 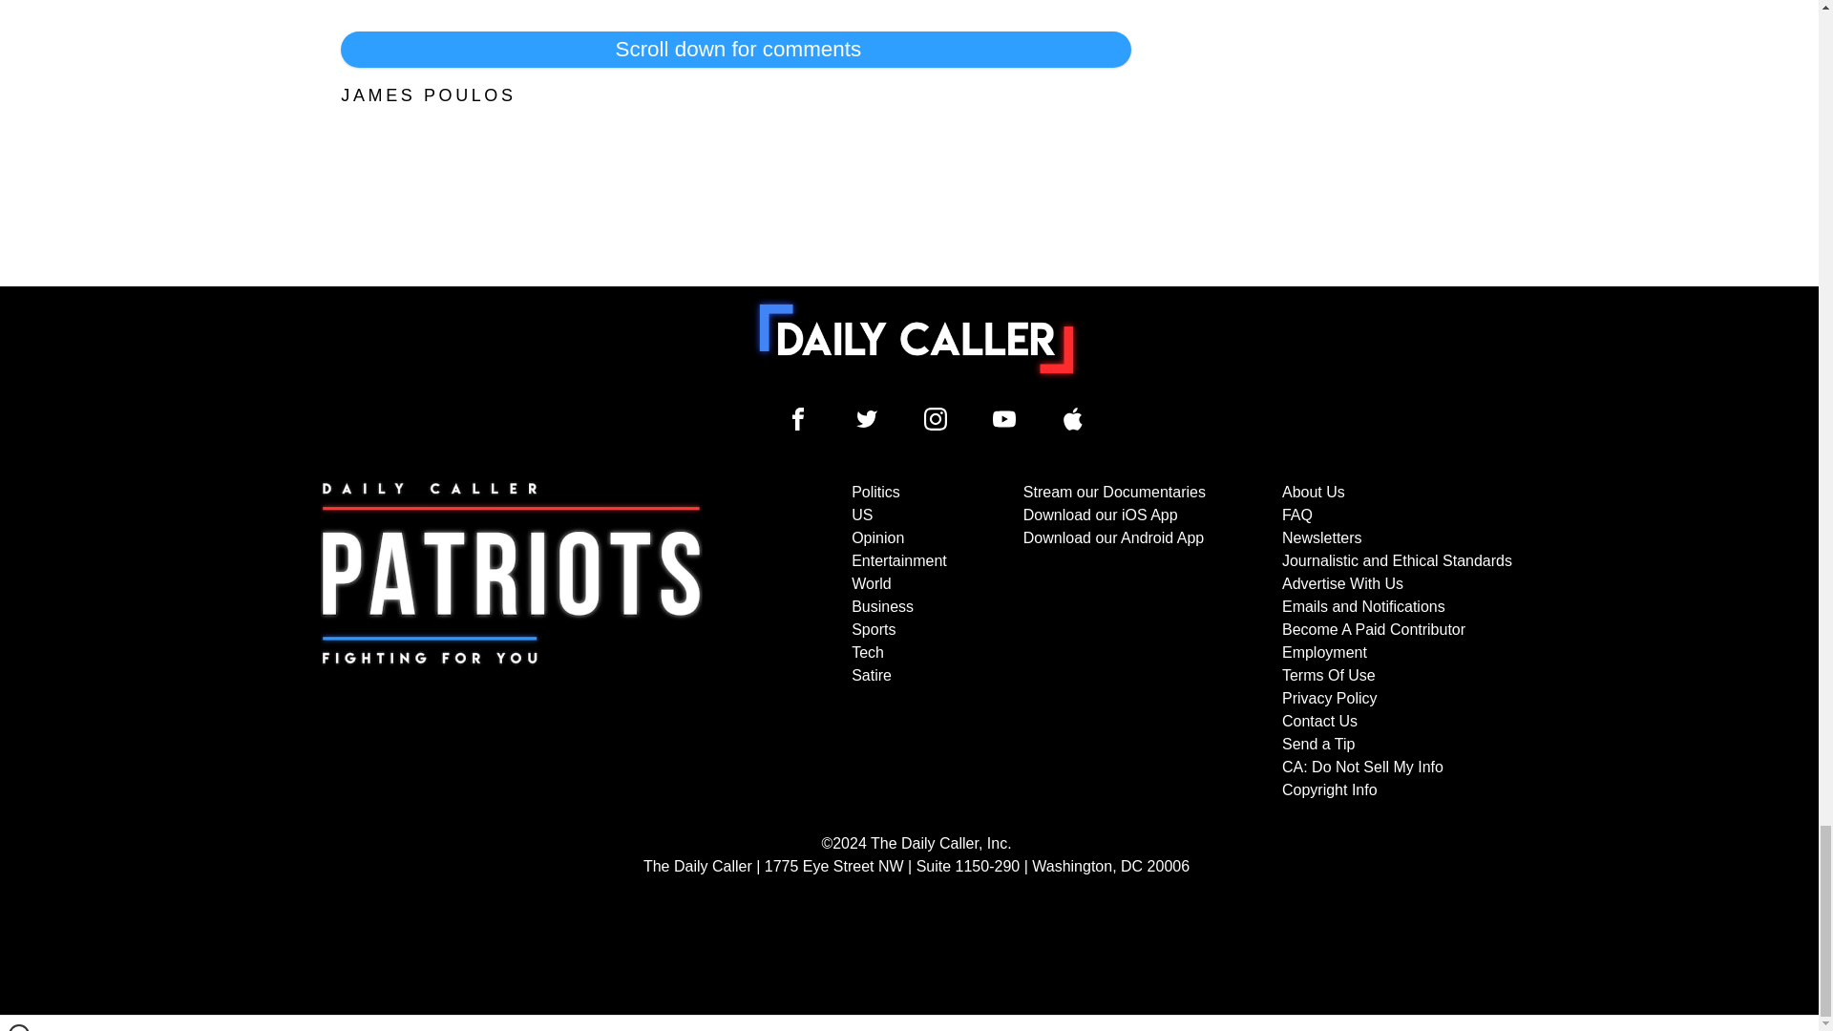 What do you see at coordinates (1004, 418) in the screenshot?
I see `Daily Caller YouTube` at bounding box center [1004, 418].